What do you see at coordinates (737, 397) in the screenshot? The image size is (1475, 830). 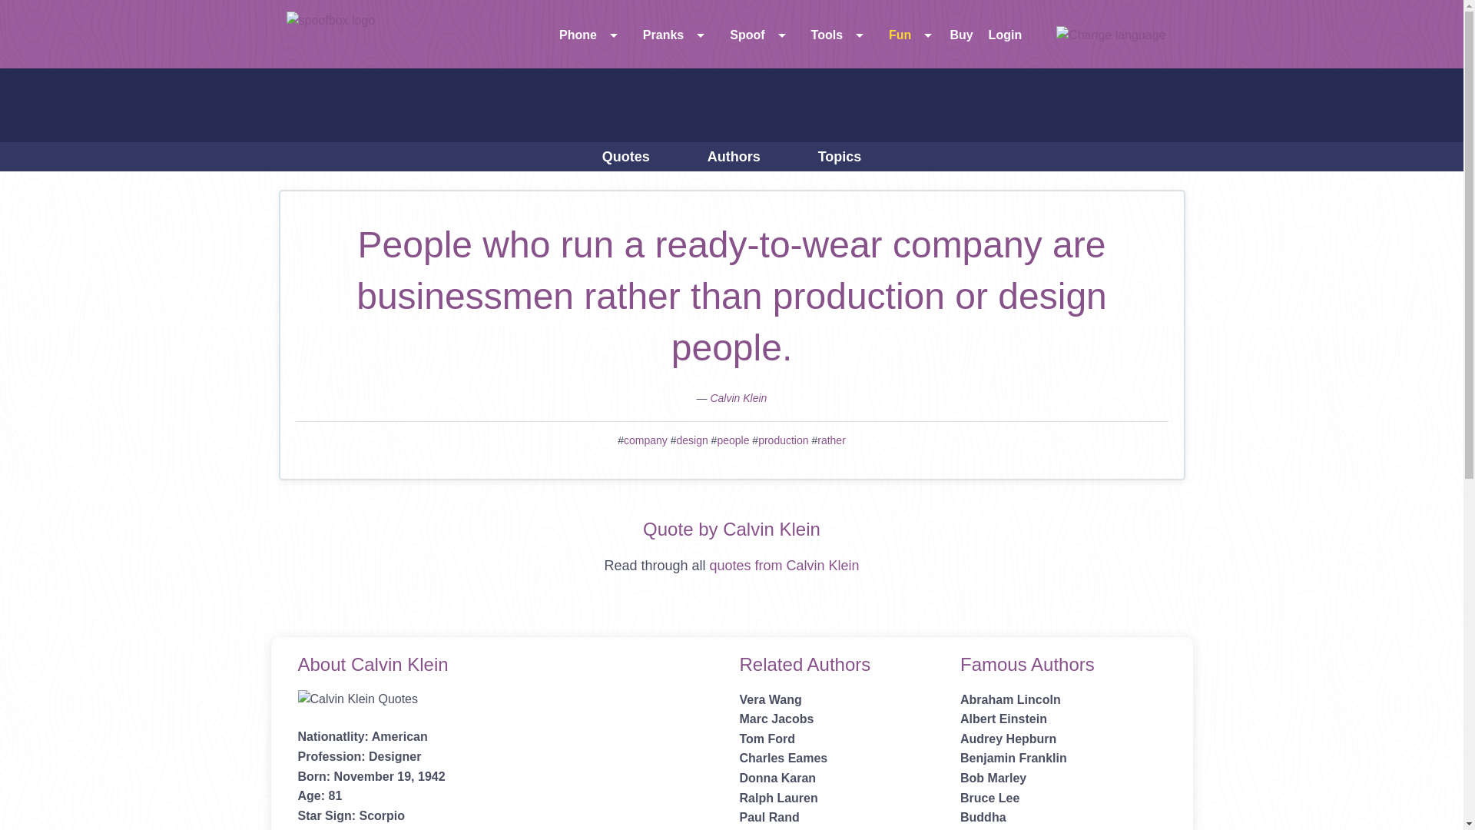 I see `Quotes by Calvin Klein` at bounding box center [737, 397].